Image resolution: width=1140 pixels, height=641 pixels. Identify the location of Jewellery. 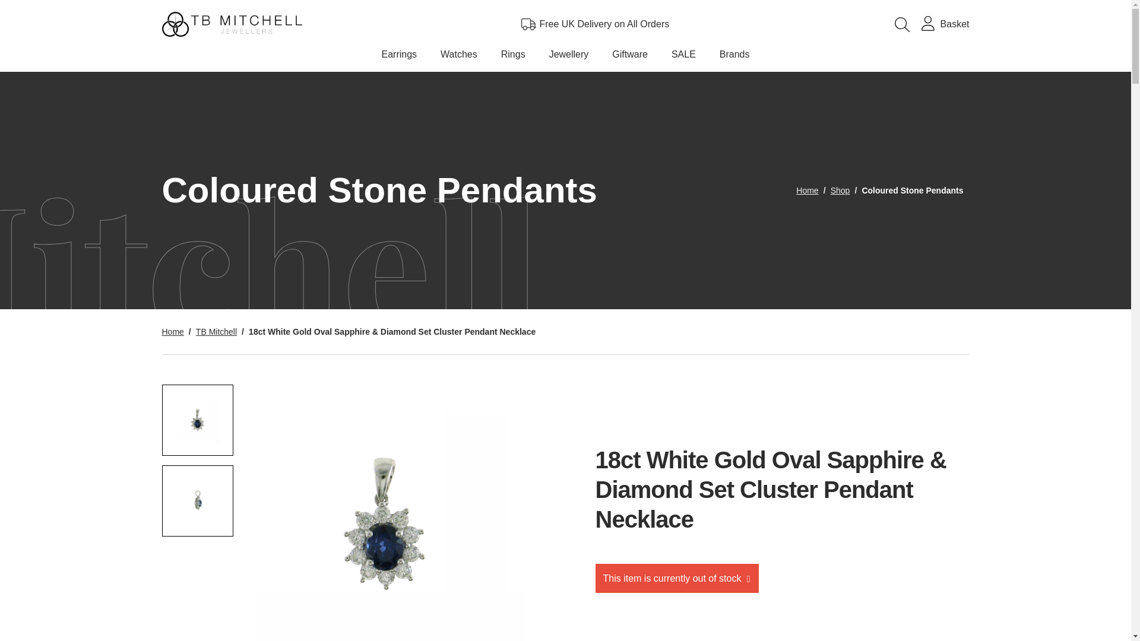
(569, 57).